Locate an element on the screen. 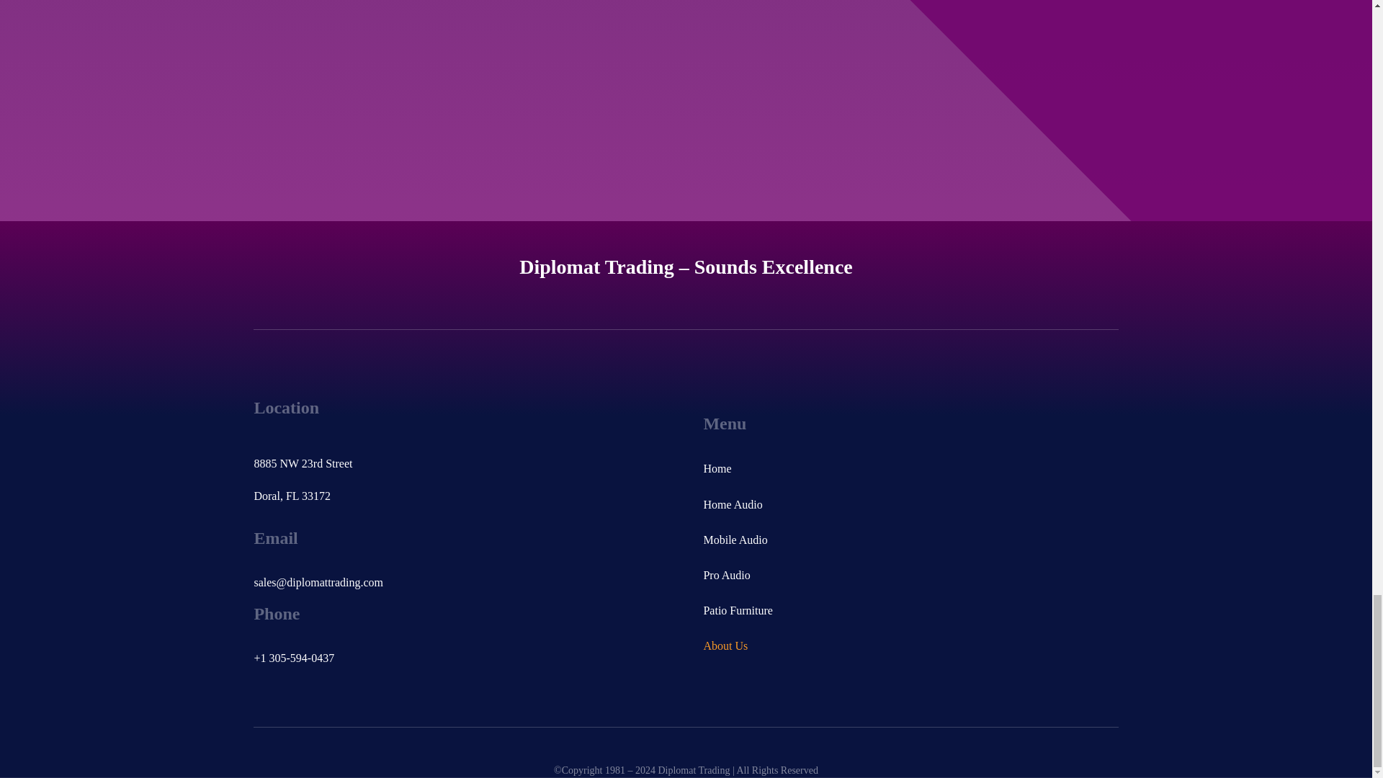 The width and height of the screenshot is (1383, 778). About Us is located at coordinates (910, 645).